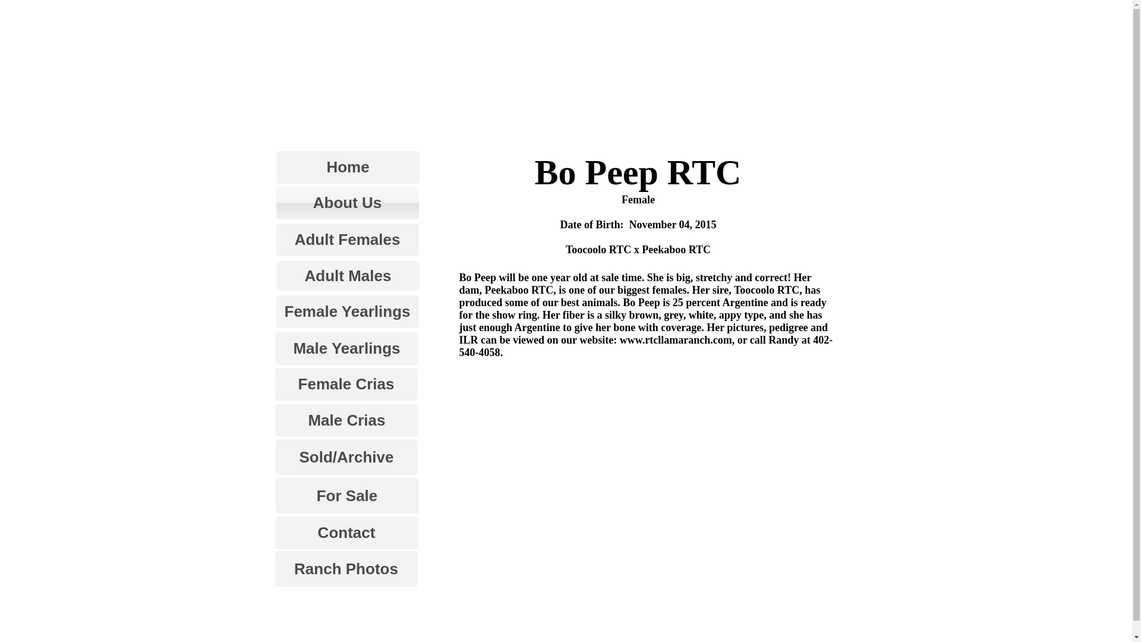 The height and width of the screenshot is (642, 1141). Describe the element at coordinates (346, 568) in the screenshot. I see `Ranch Photos` at that location.